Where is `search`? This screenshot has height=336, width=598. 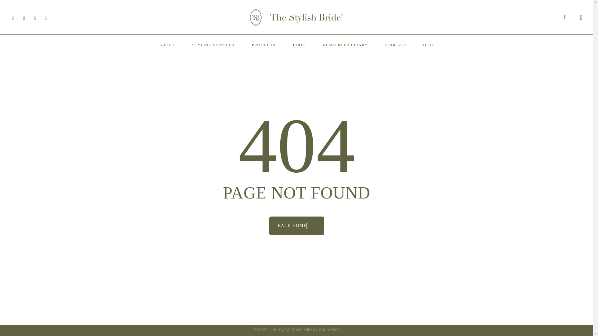
search is located at coordinates (565, 17).